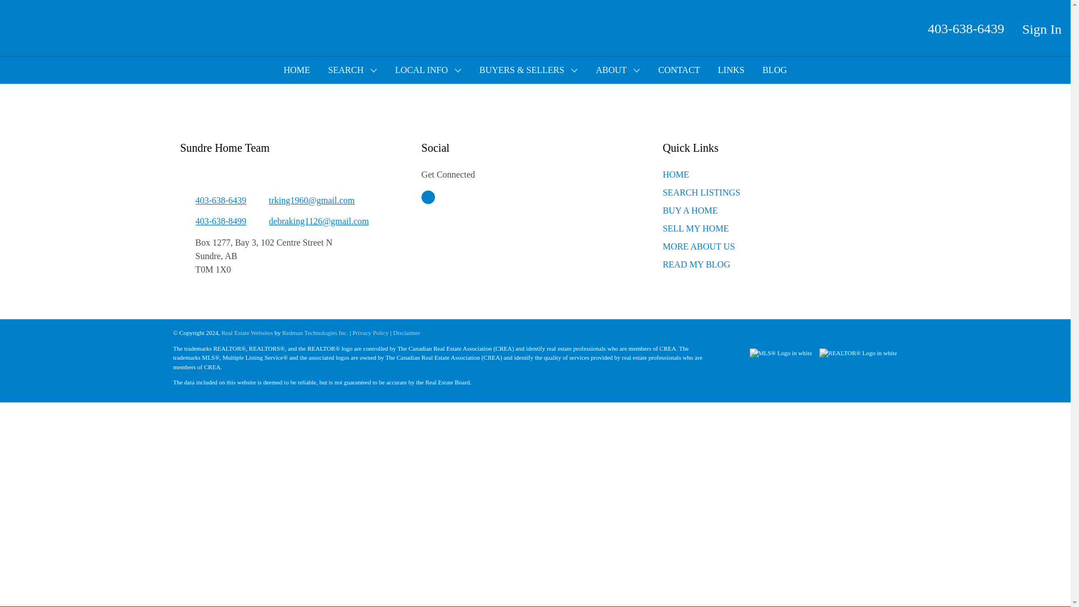 The image size is (1079, 607). What do you see at coordinates (696, 228) in the screenshot?
I see `SELL MY HOME` at bounding box center [696, 228].